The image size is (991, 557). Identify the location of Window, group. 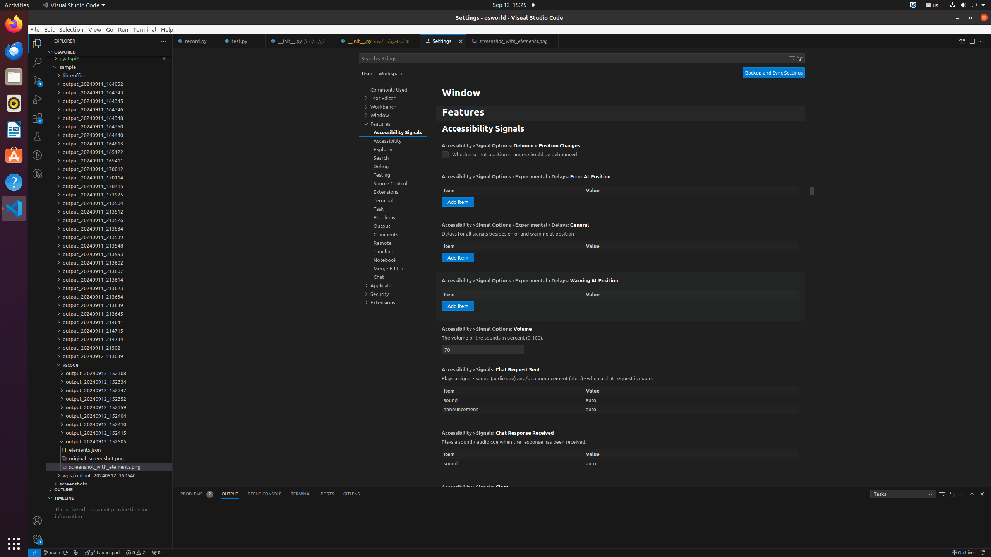
(393, 115).